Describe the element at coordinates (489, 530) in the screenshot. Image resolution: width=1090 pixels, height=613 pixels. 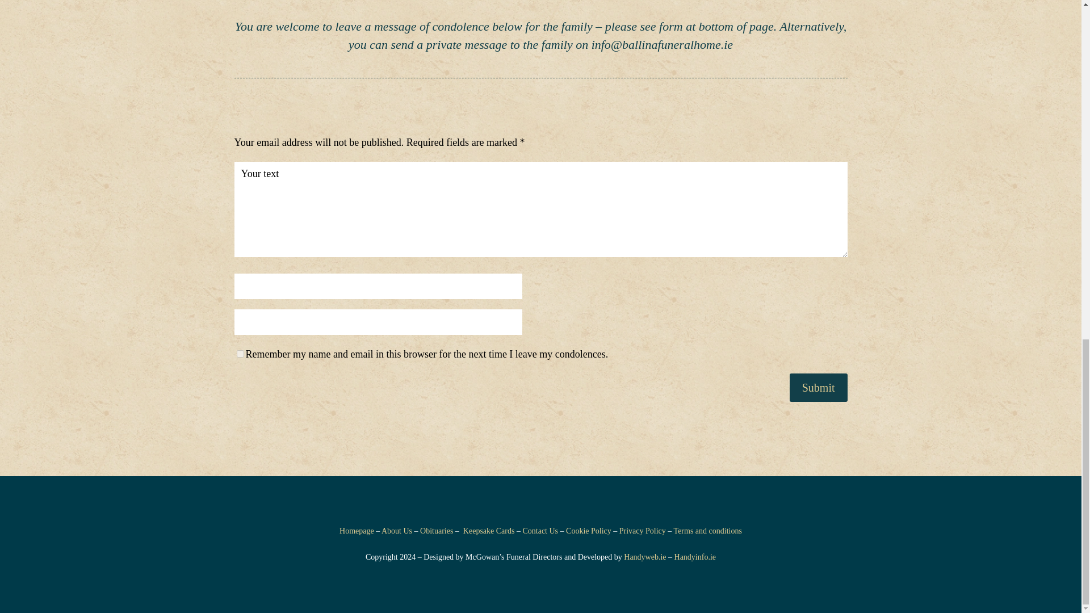
I see `Keepsake Cards` at that location.